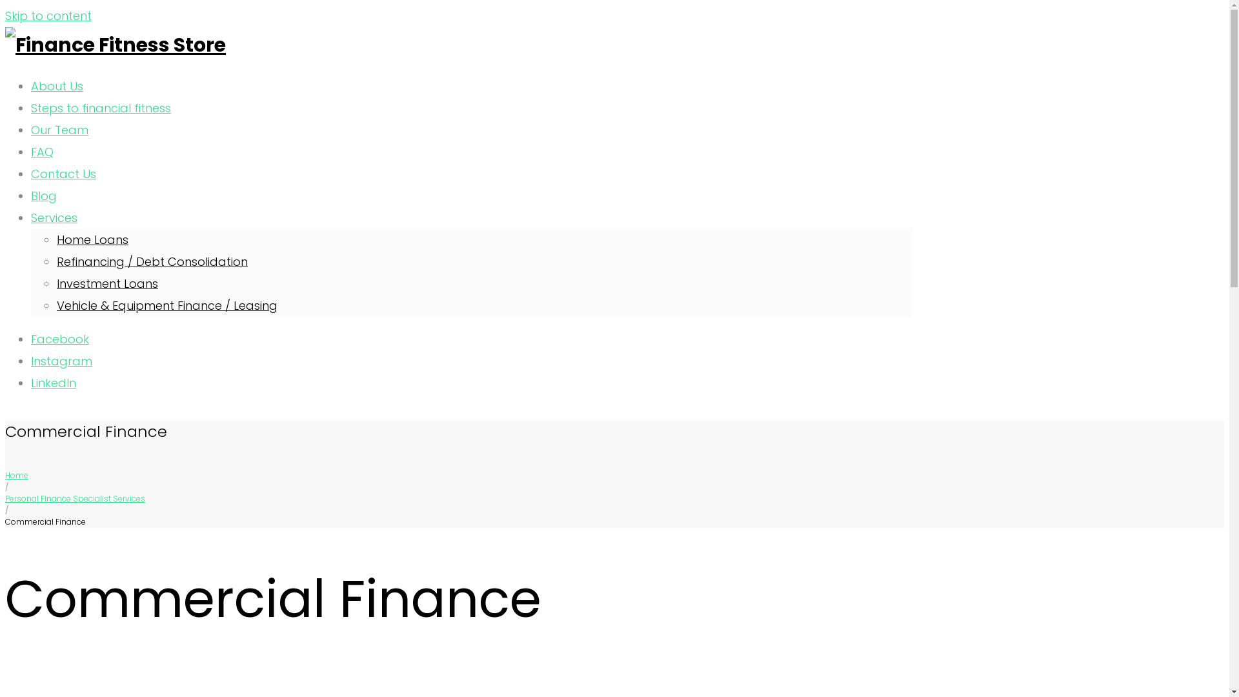  Describe the element at coordinates (54, 383) in the screenshot. I see `LinkedIn` at that location.